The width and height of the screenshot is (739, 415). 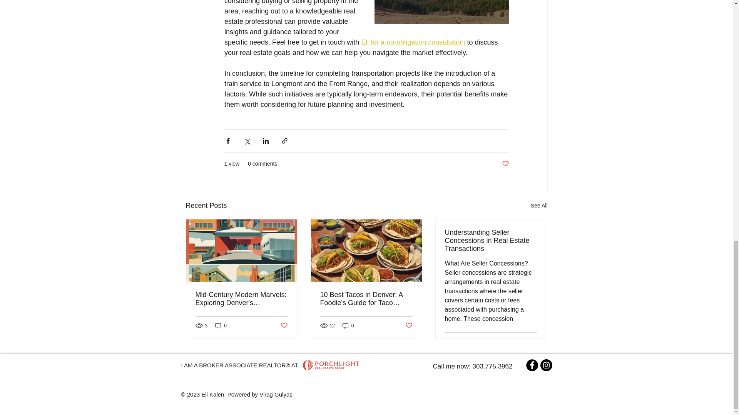 I want to click on See All, so click(x=539, y=205).